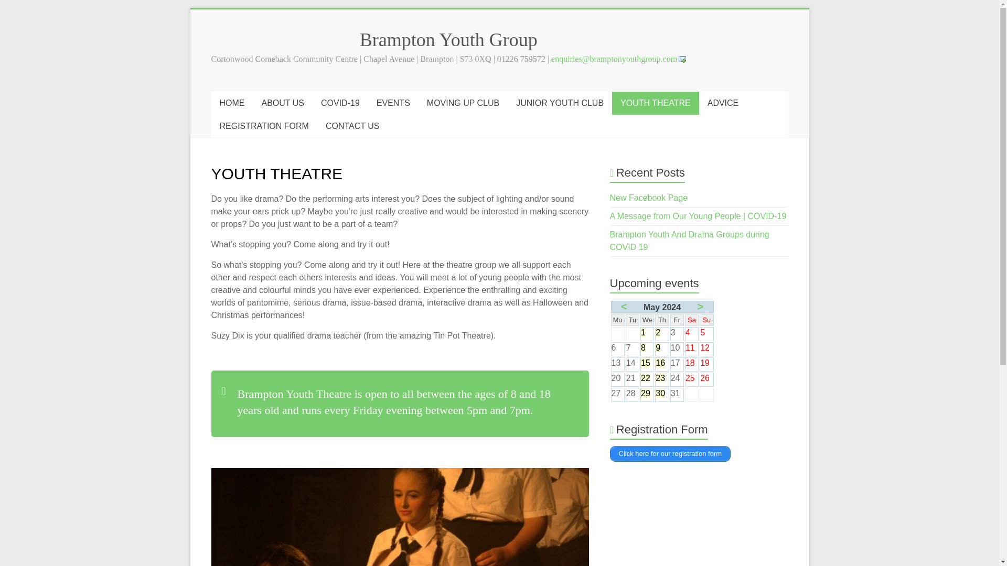 The width and height of the screenshot is (1007, 566). What do you see at coordinates (658, 332) in the screenshot?
I see `2` at bounding box center [658, 332].